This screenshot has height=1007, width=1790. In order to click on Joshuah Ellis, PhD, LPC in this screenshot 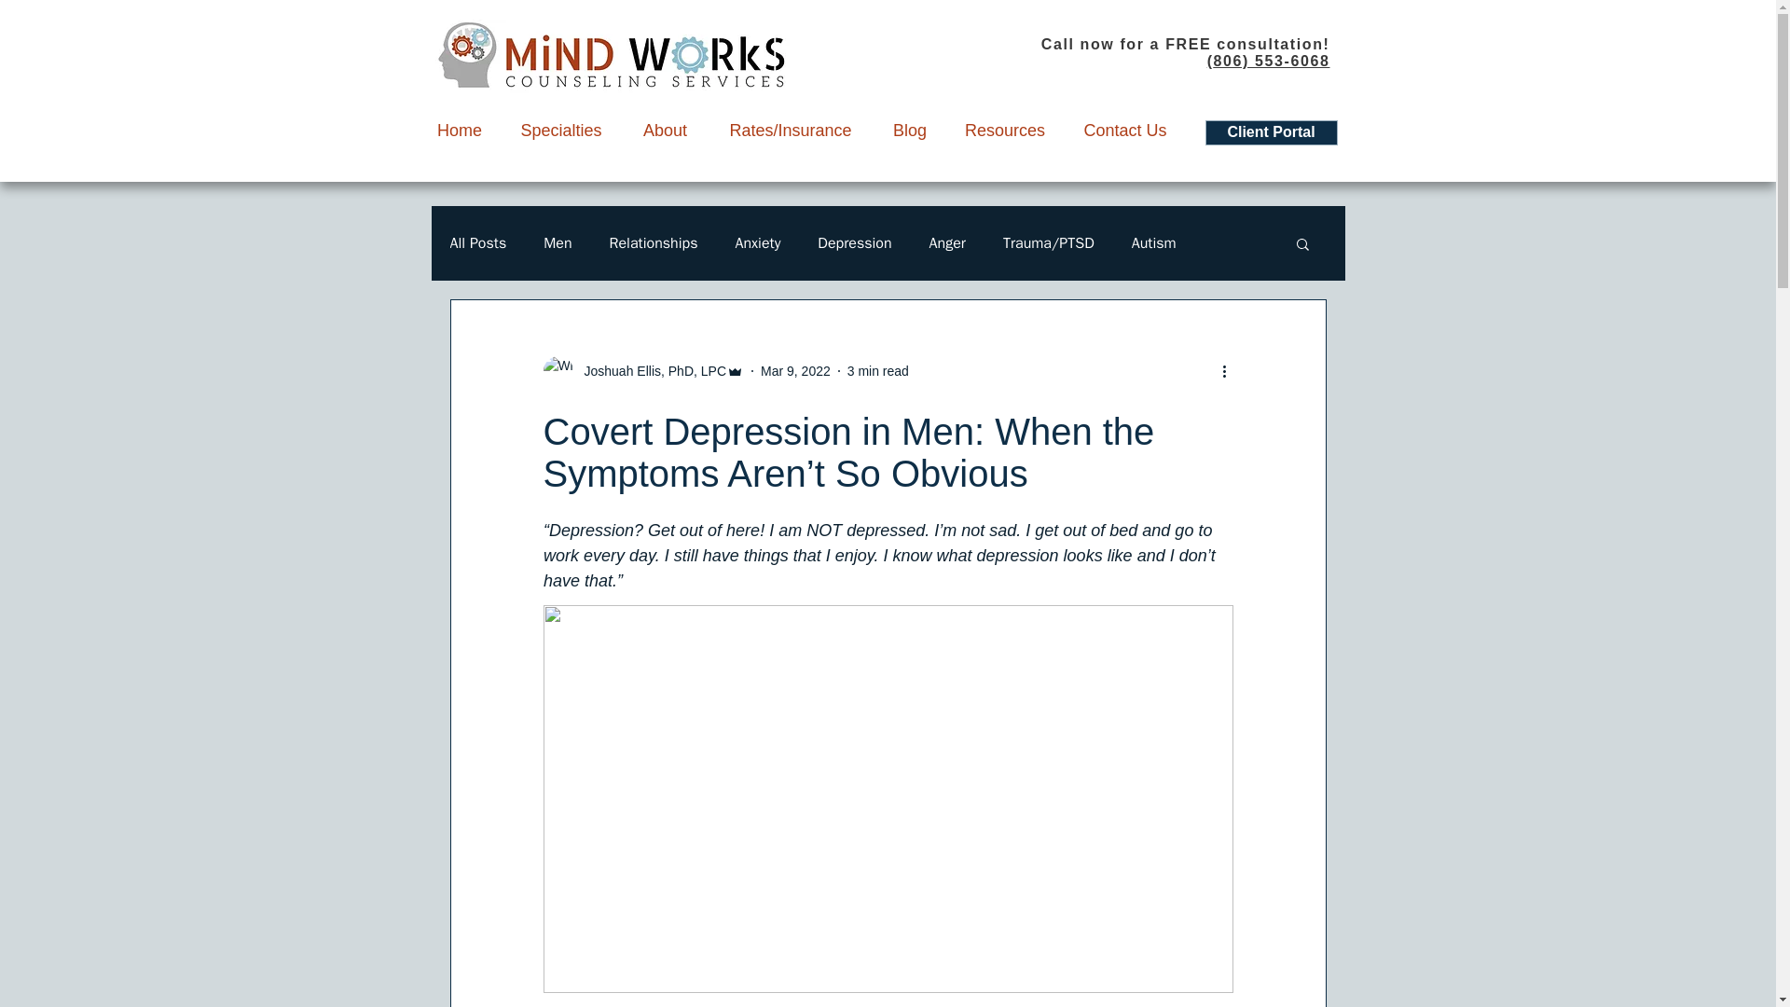, I will do `click(643, 371)`.